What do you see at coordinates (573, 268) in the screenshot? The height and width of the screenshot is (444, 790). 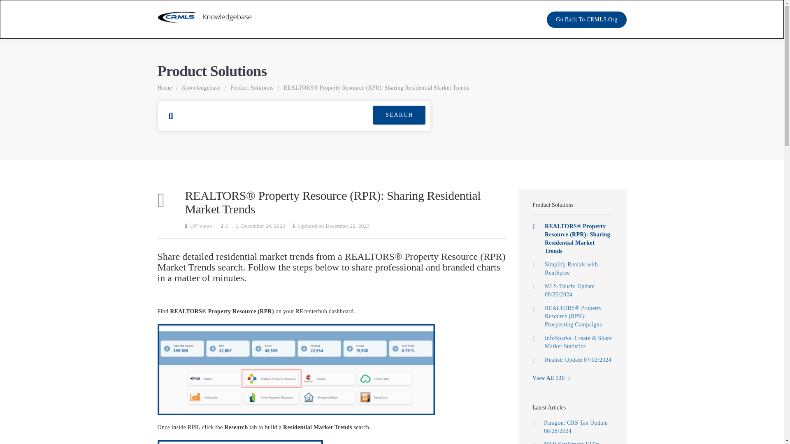 I see `Simplify Rentals with RentSpree` at bounding box center [573, 268].